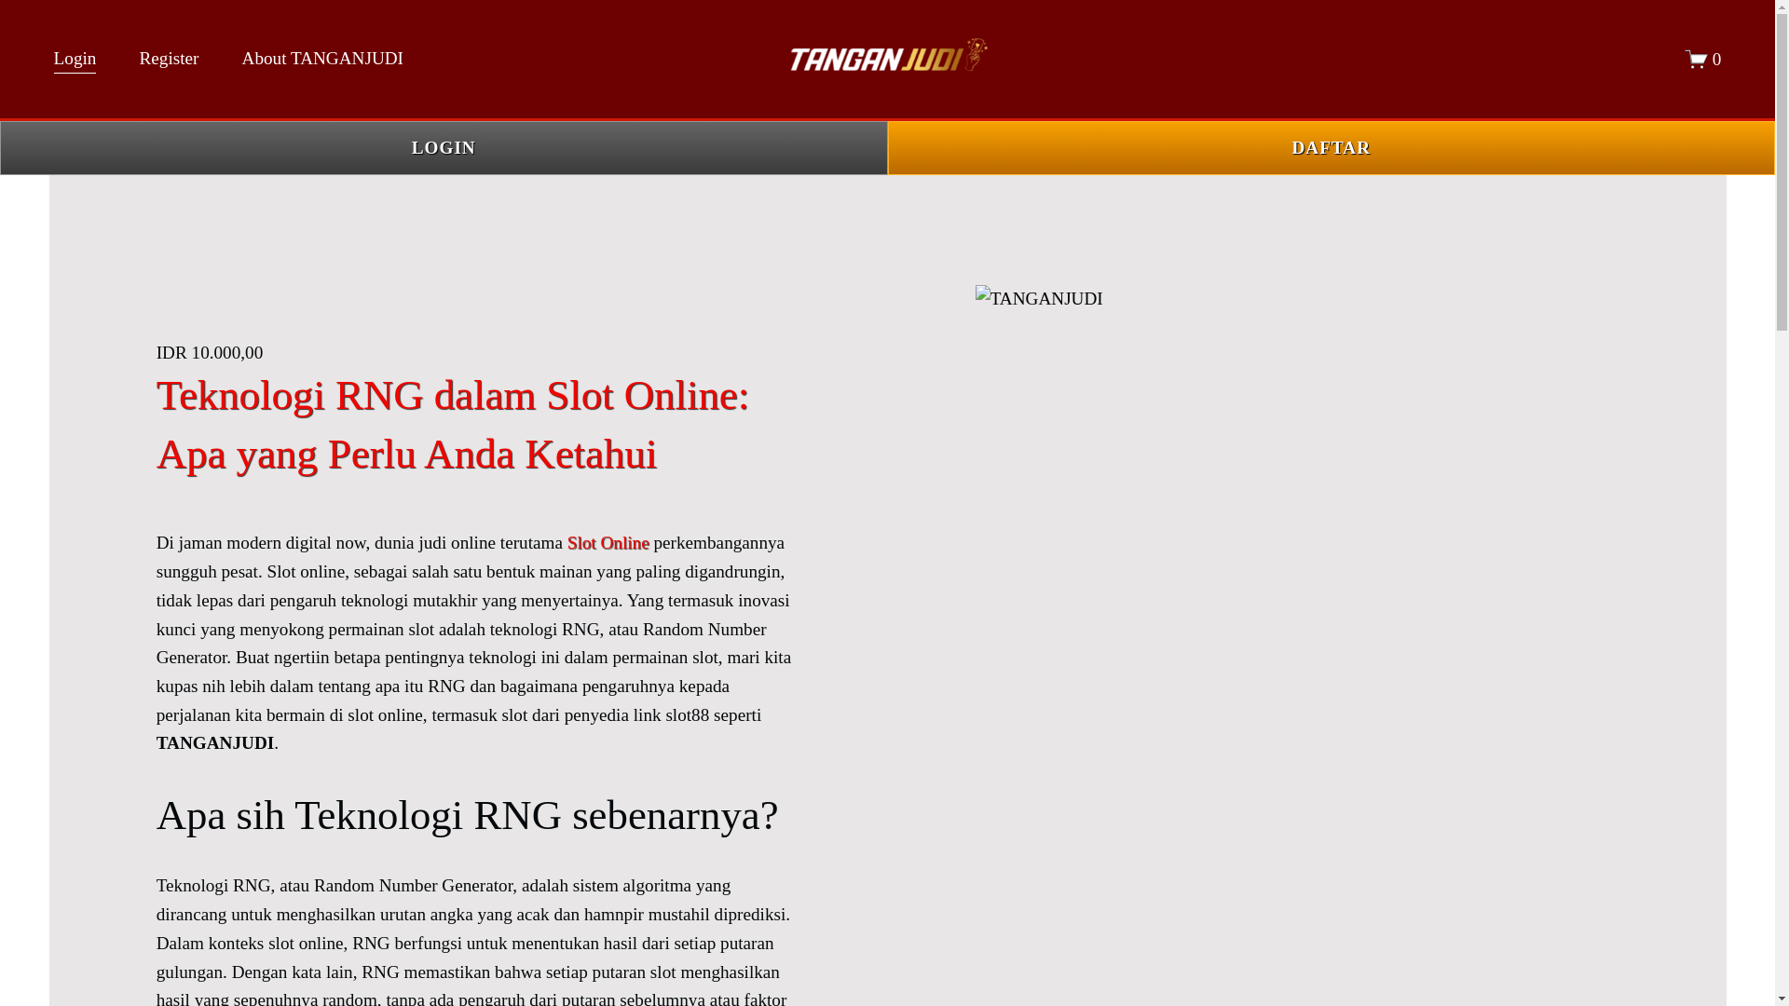  What do you see at coordinates (75, 60) in the screenshot?
I see `Login` at bounding box center [75, 60].